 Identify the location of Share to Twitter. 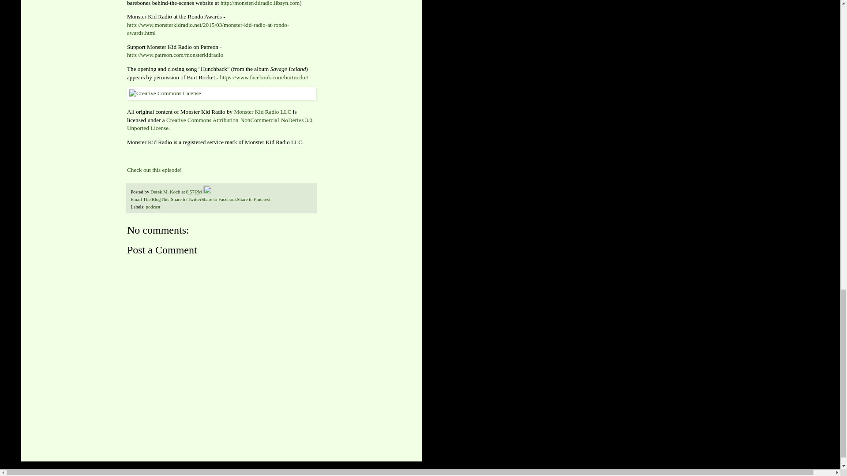
(186, 199).